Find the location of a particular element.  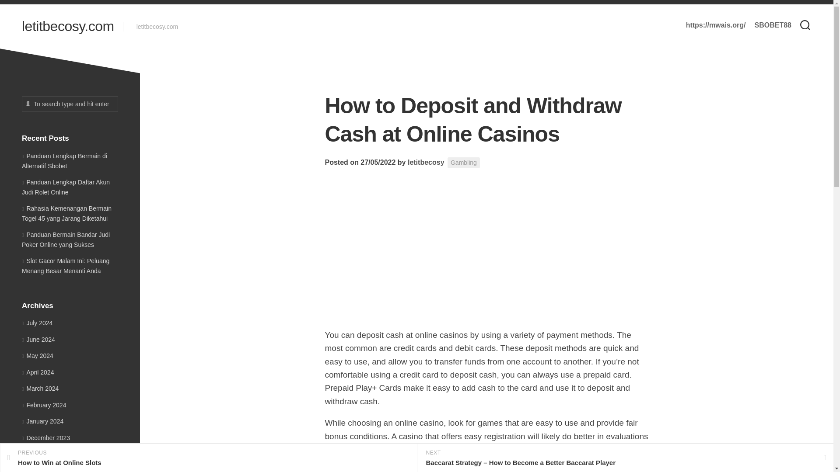

Panduan Lengkap Bermain di Alternatif Sbobet is located at coordinates (64, 160).